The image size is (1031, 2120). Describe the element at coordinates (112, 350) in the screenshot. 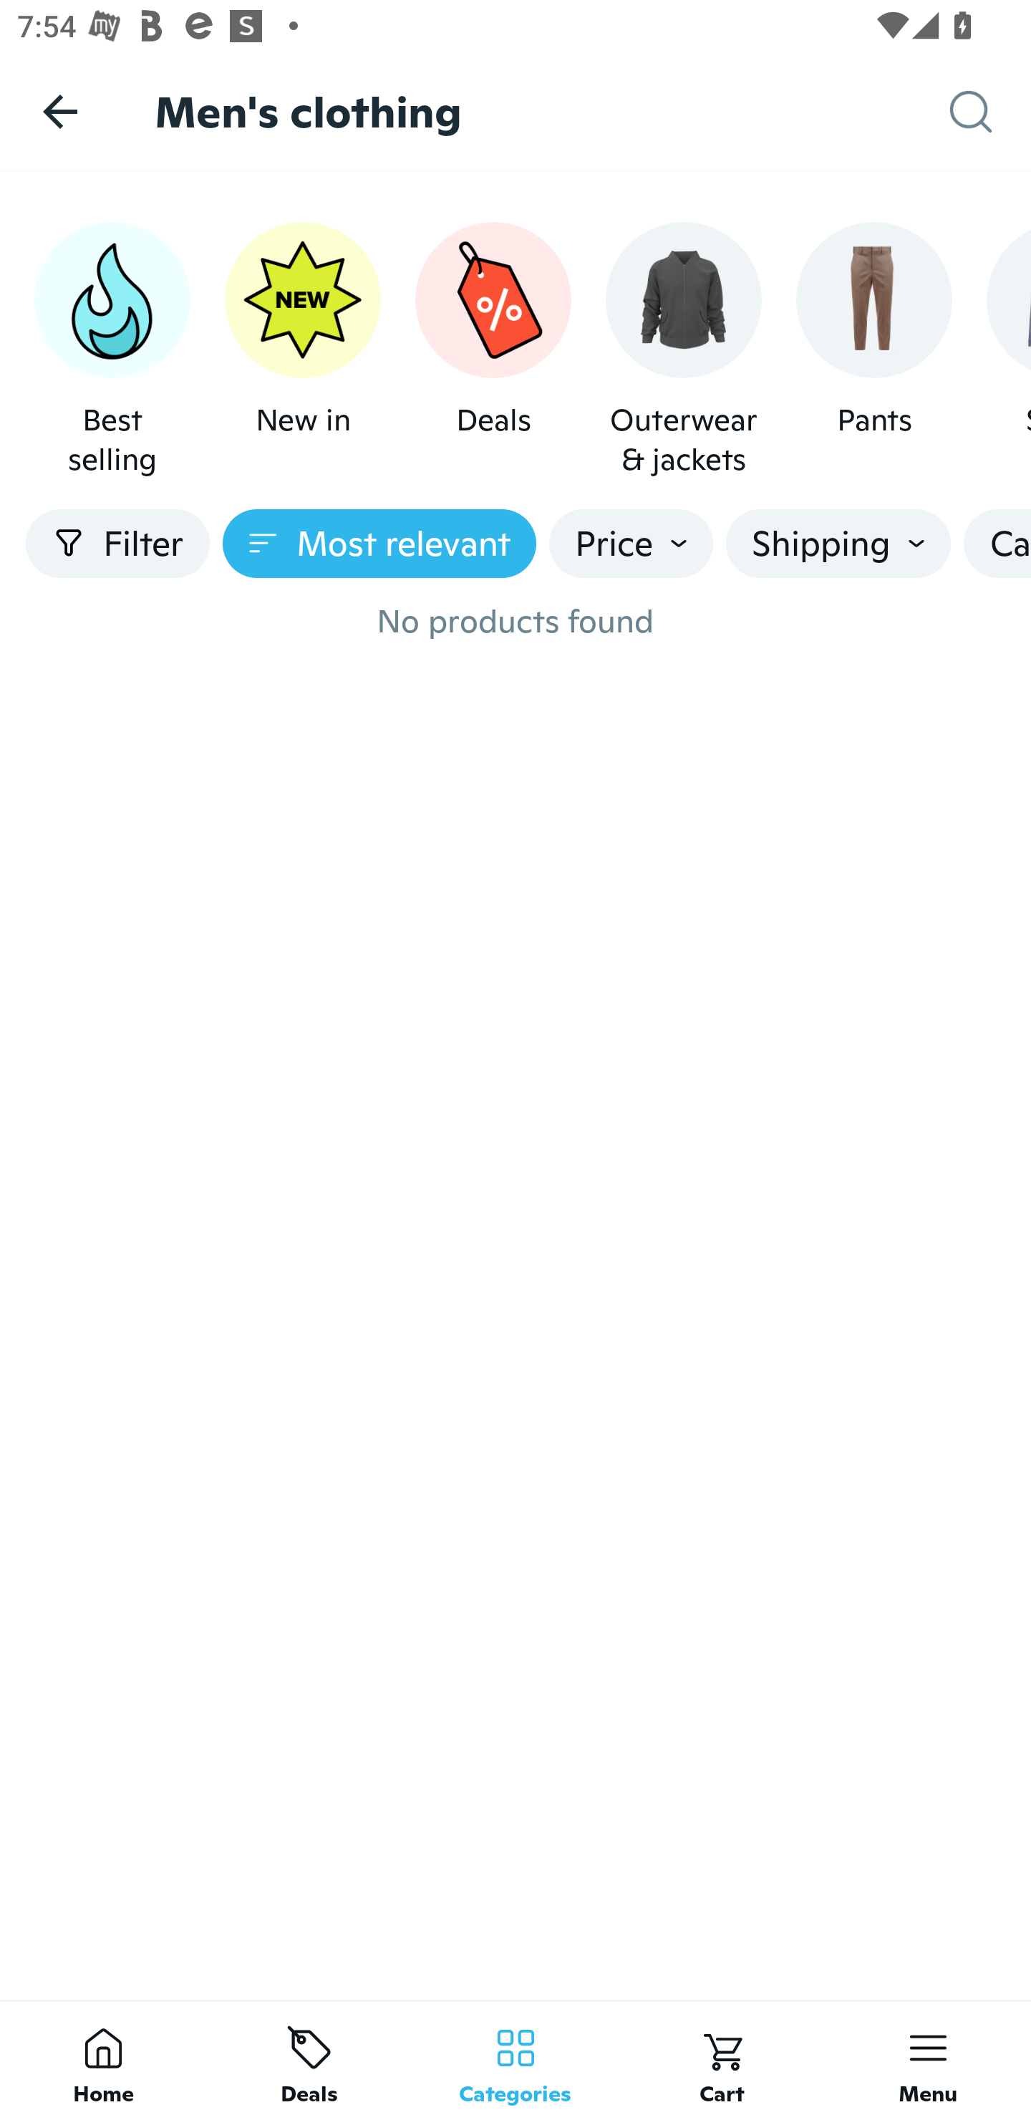

I see `Best selling` at that location.